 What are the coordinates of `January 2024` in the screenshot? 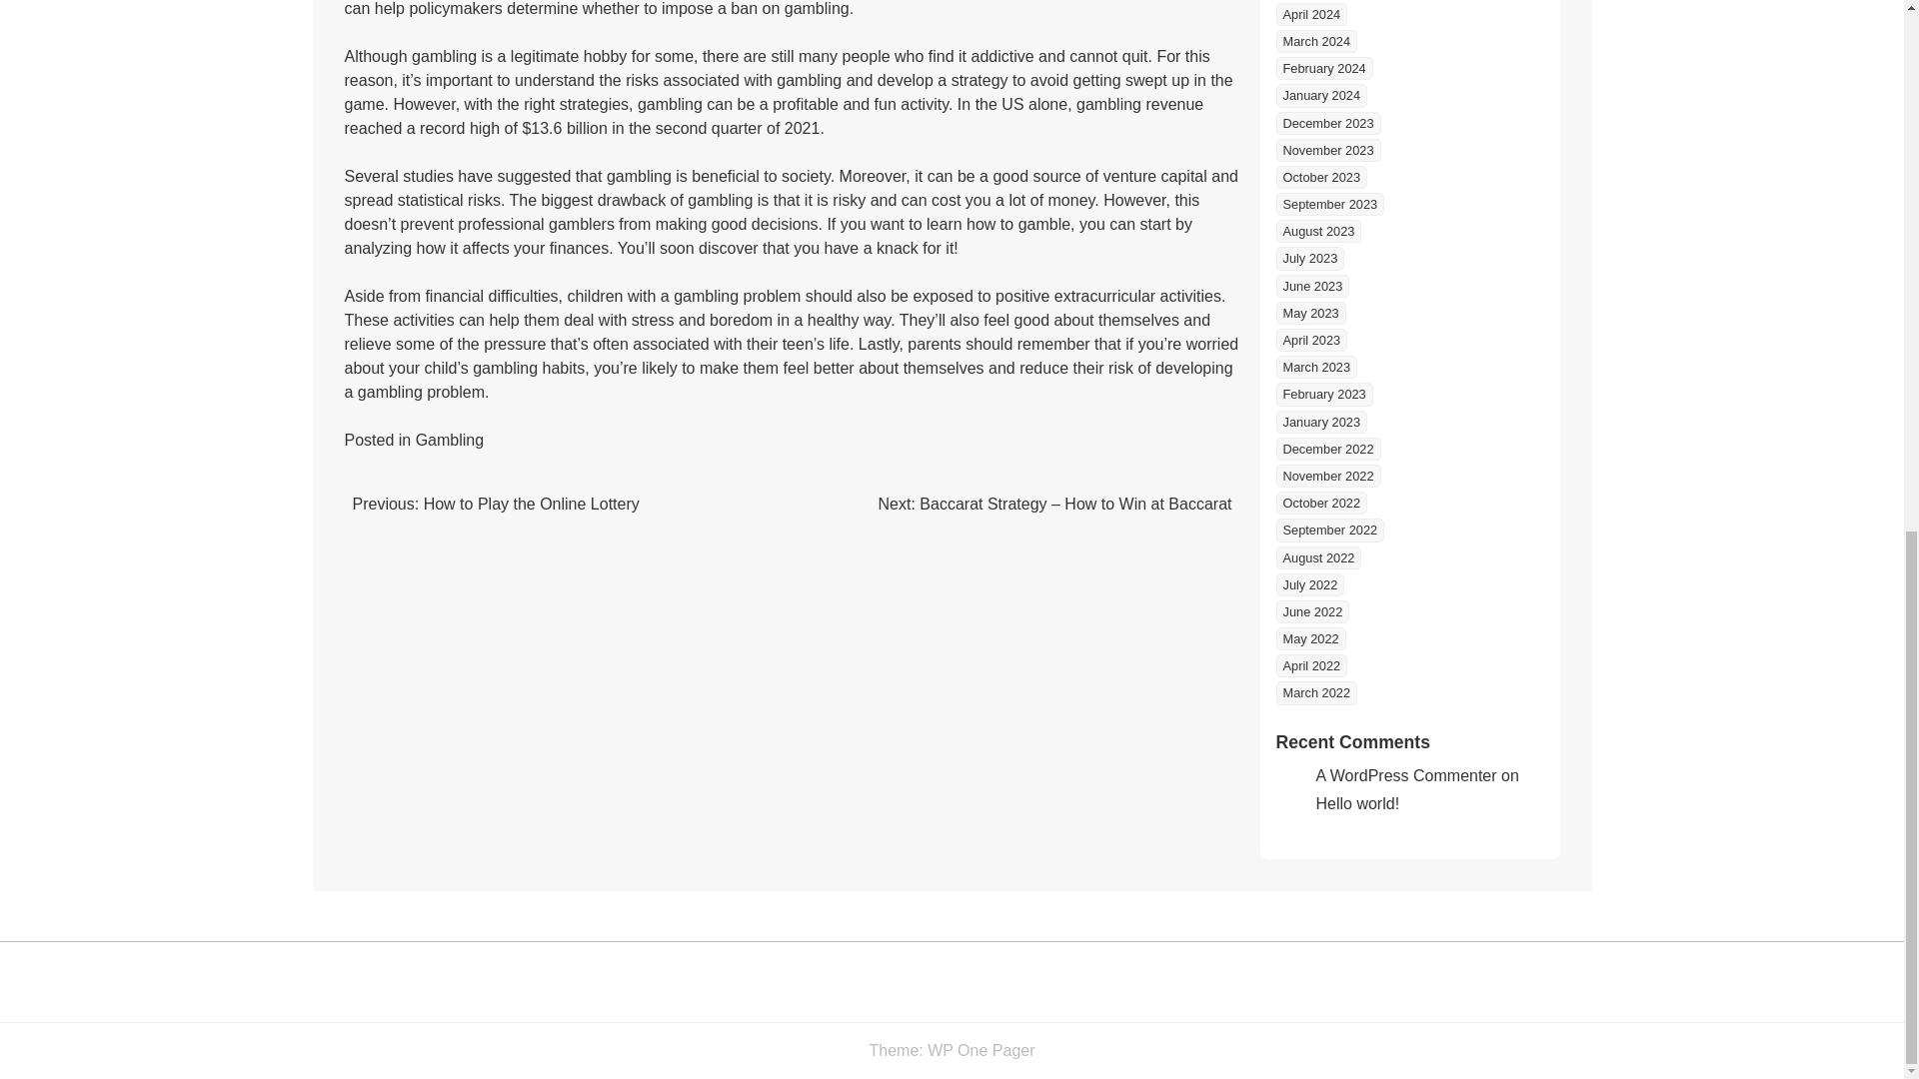 It's located at (1321, 95).